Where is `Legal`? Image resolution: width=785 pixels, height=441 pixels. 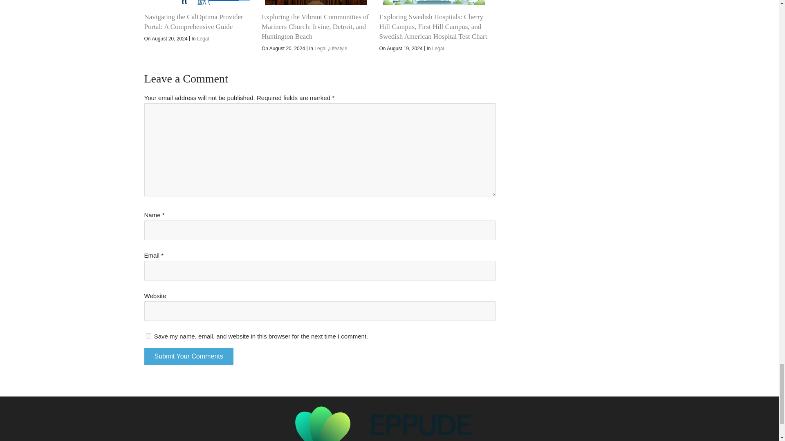 Legal is located at coordinates (321, 49).